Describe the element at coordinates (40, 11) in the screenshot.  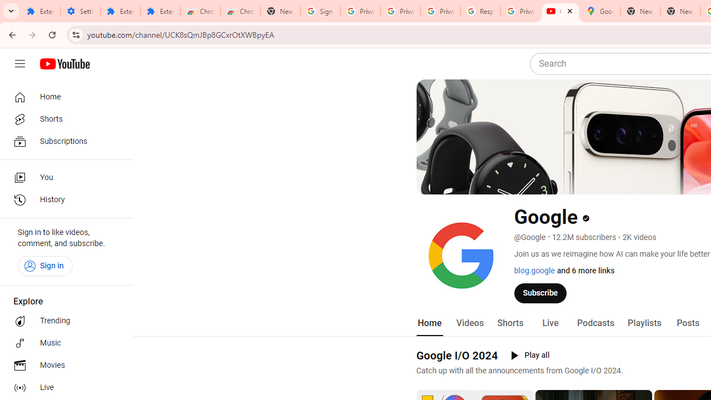
I see `Extensions` at that location.